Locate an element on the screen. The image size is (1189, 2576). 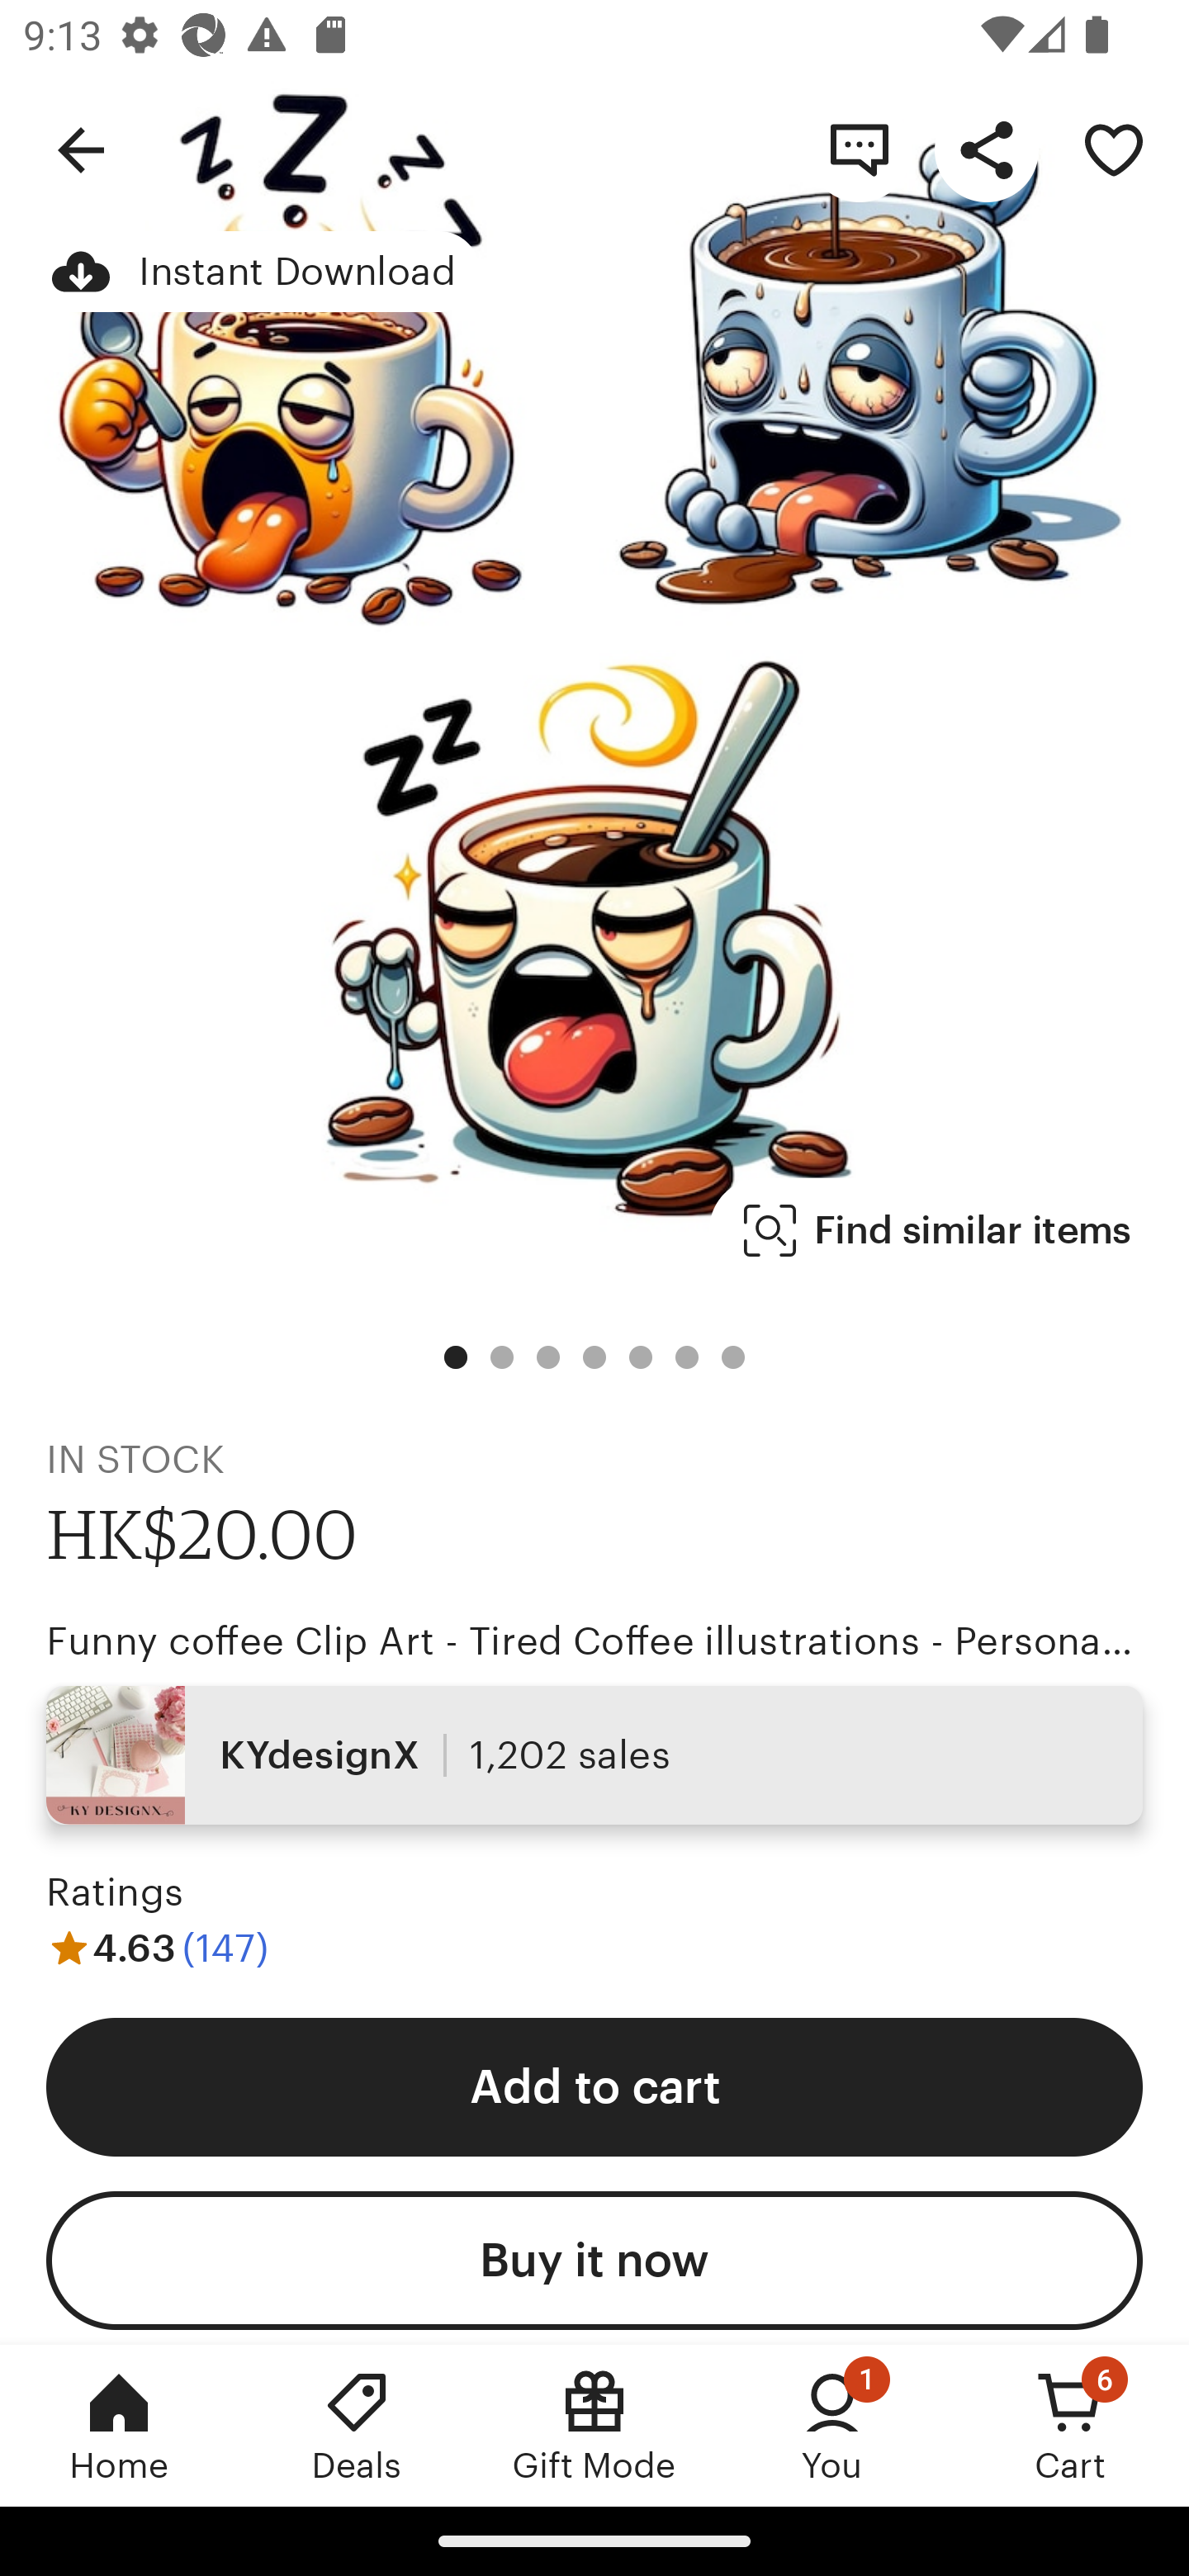
Buy it now is located at coordinates (594, 2261).